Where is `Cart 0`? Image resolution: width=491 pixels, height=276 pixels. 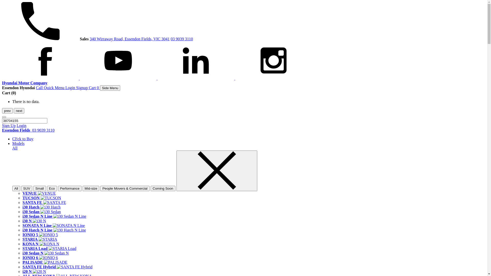 Cart 0 is located at coordinates (94, 88).